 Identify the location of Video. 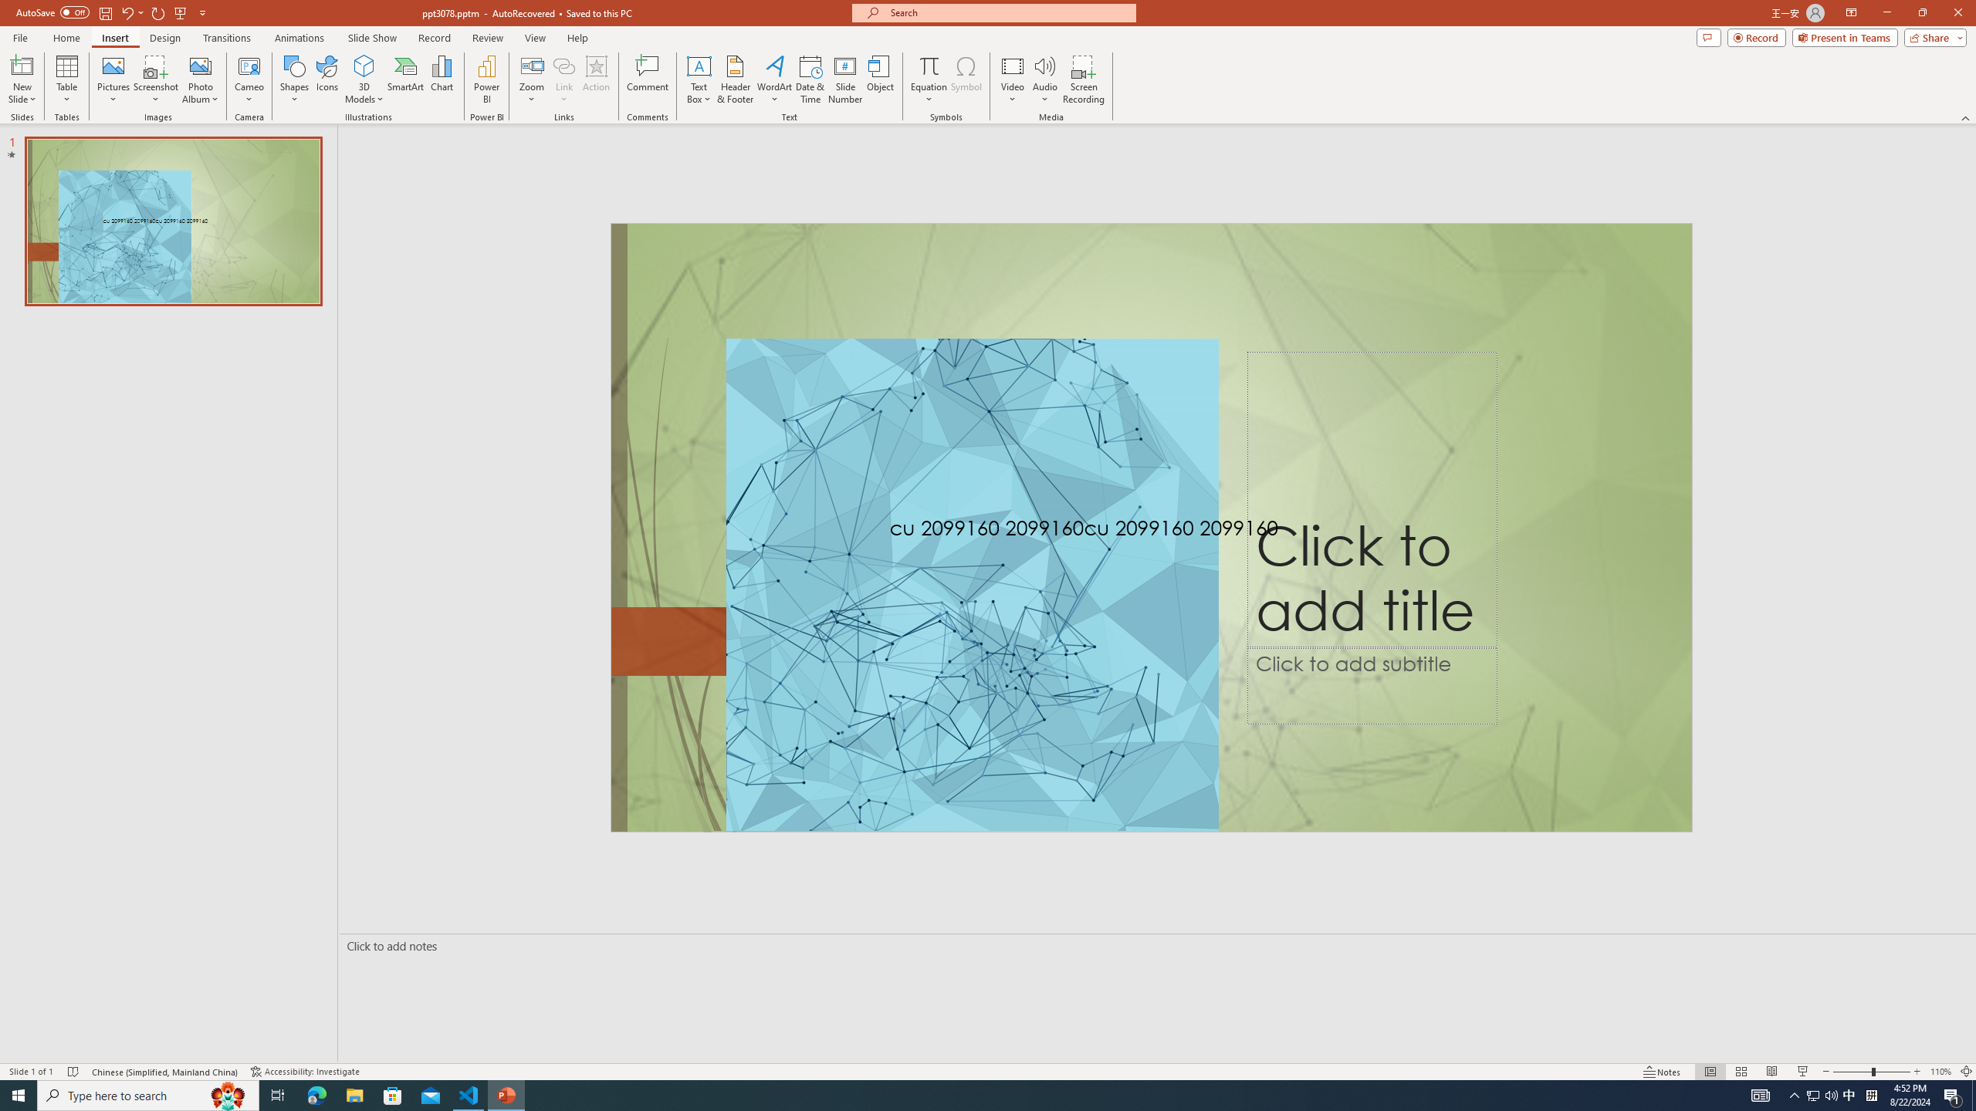
(1013, 79).